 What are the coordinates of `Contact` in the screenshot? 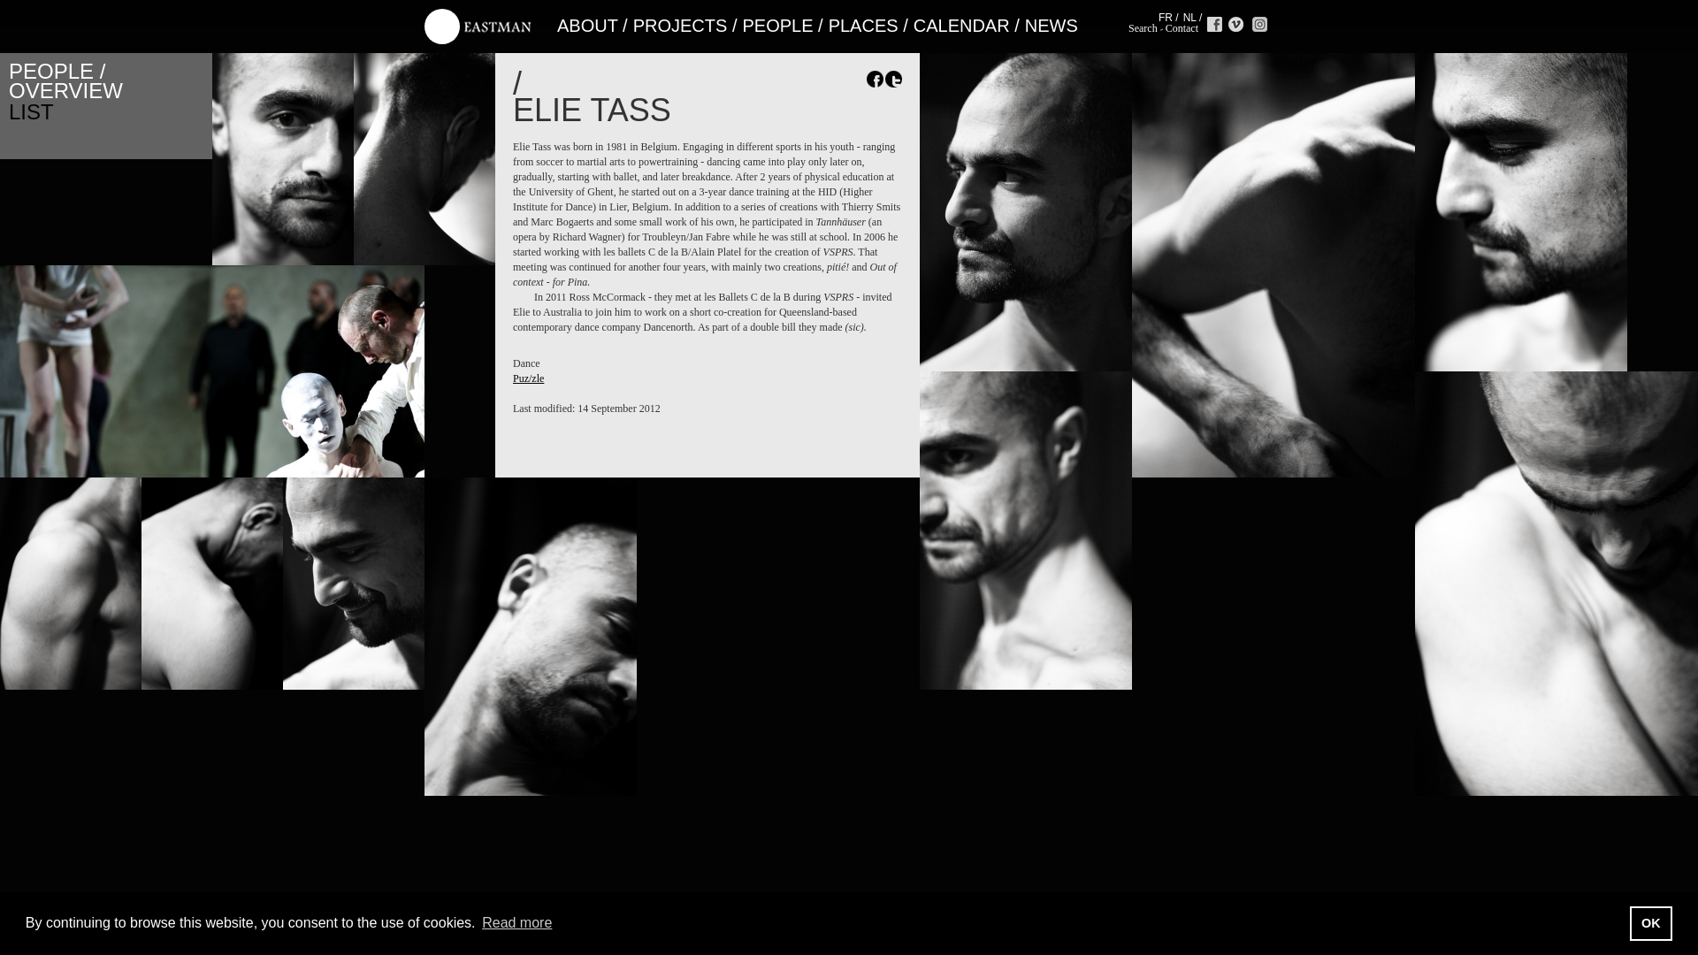 It's located at (1182, 27).